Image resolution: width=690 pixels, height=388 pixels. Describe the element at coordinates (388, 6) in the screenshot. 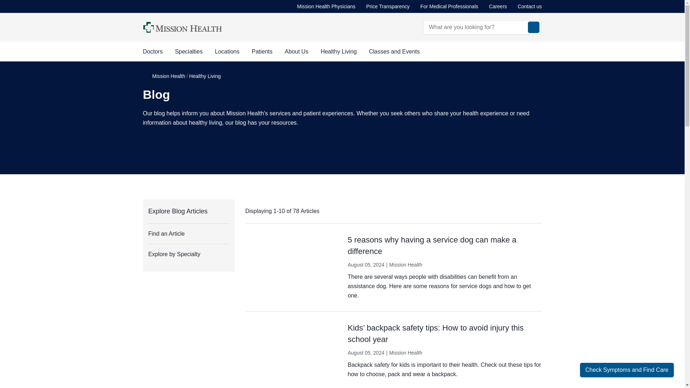

I see `Price Transparency` at that location.